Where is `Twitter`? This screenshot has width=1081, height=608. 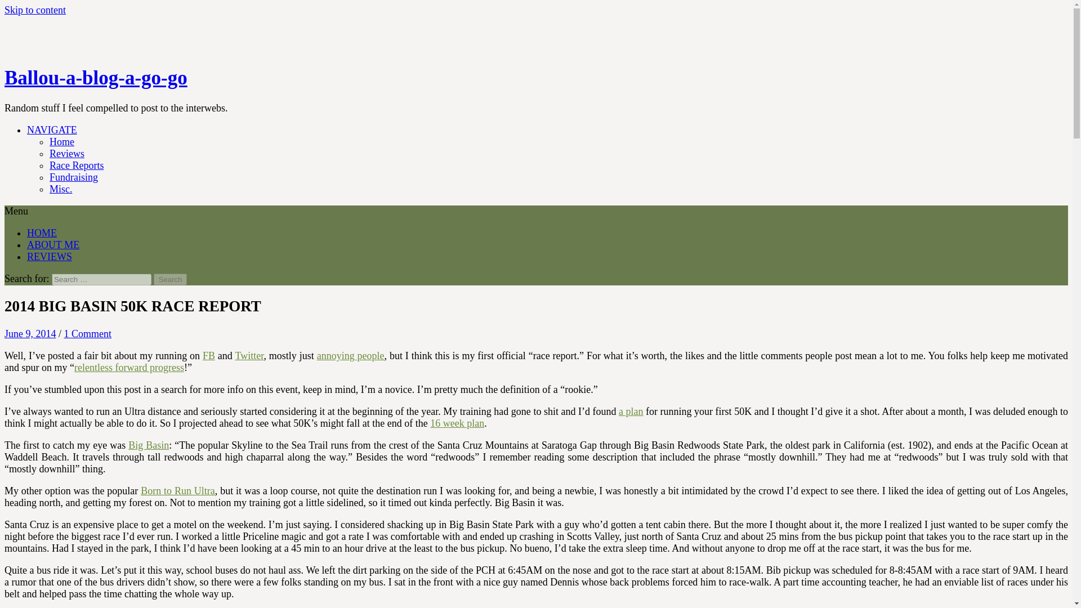
Twitter is located at coordinates (249, 356).